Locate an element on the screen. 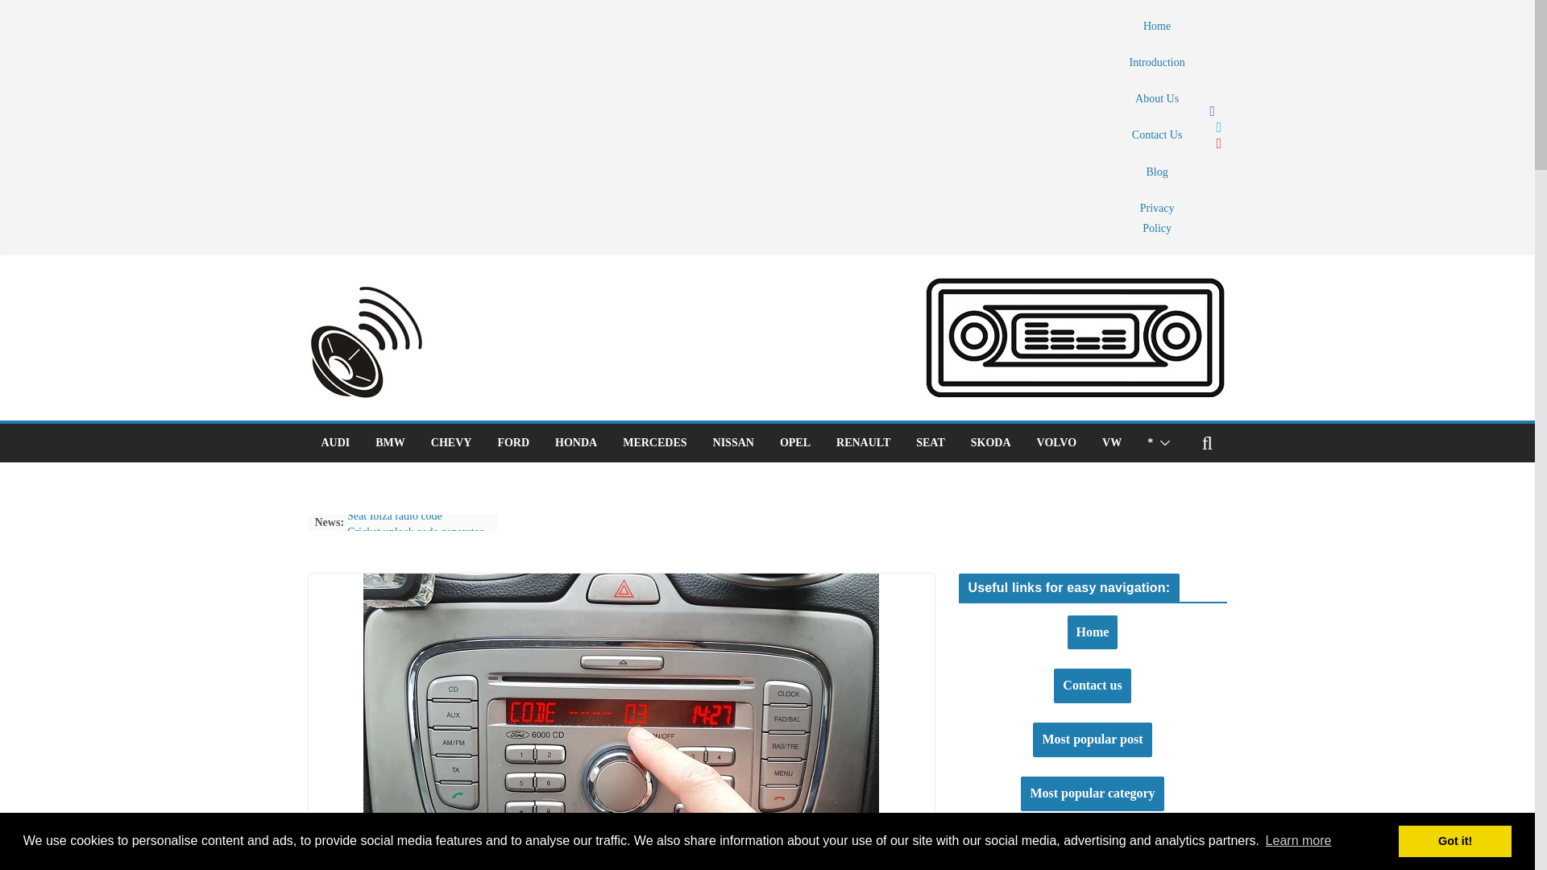 The width and height of the screenshot is (1547, 870). About Us is located at coordinates (1157, 98).